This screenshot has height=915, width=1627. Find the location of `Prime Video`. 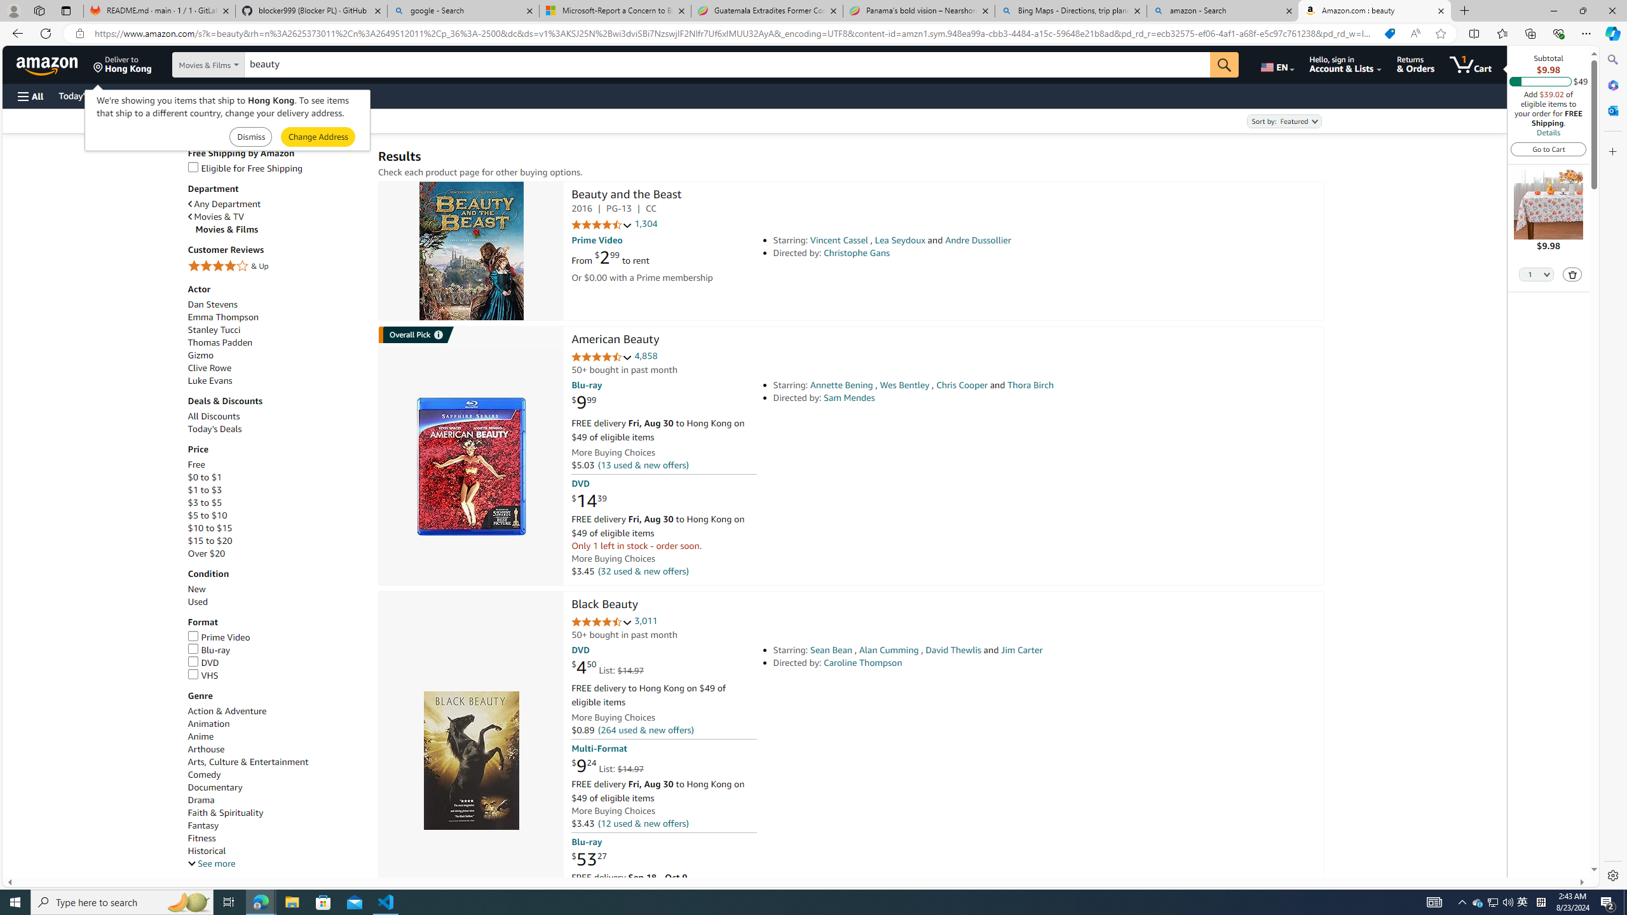

Prime Video is located at coordinates (219, 637).